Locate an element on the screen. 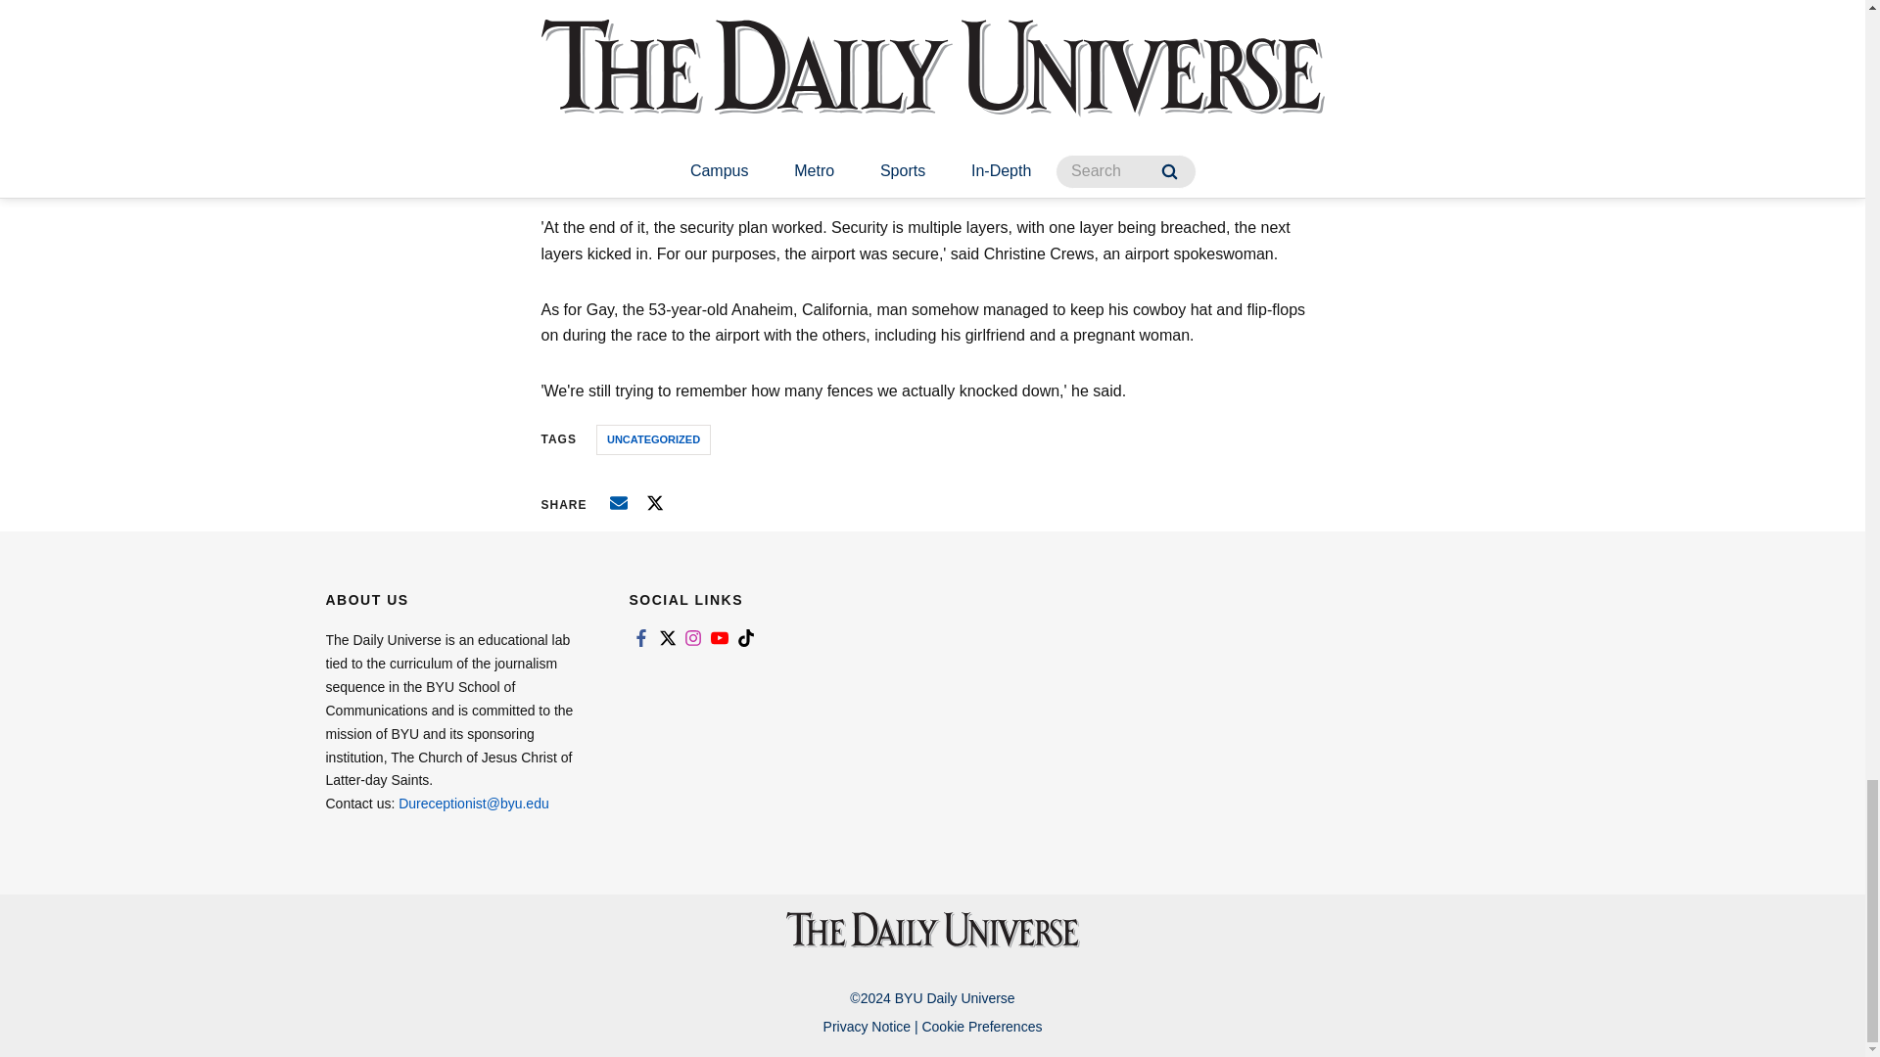  Link to instagram is located at coordinates (693, 637).